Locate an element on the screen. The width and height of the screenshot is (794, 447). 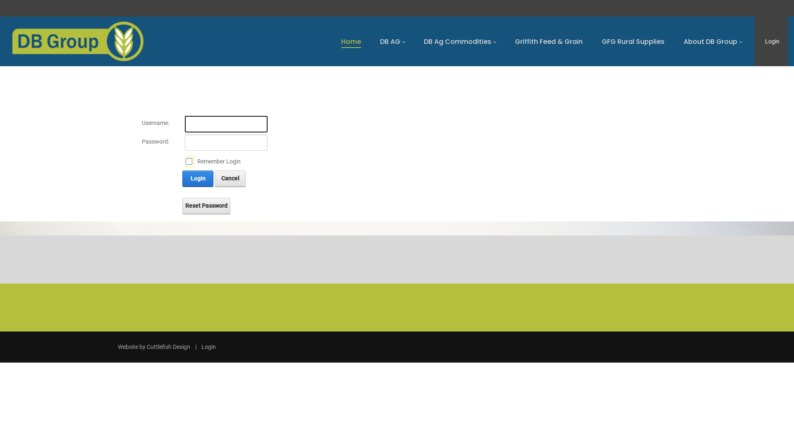
Home is located at coordinates (351, 41).